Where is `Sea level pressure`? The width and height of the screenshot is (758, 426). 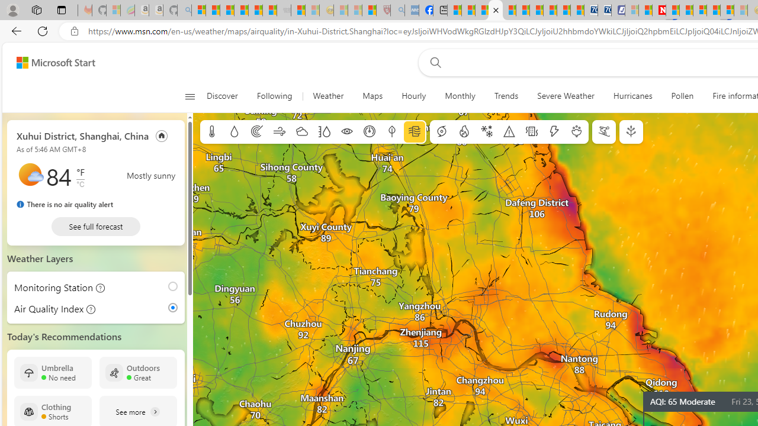
Sea level pressure is located at coordinates (370, 132).